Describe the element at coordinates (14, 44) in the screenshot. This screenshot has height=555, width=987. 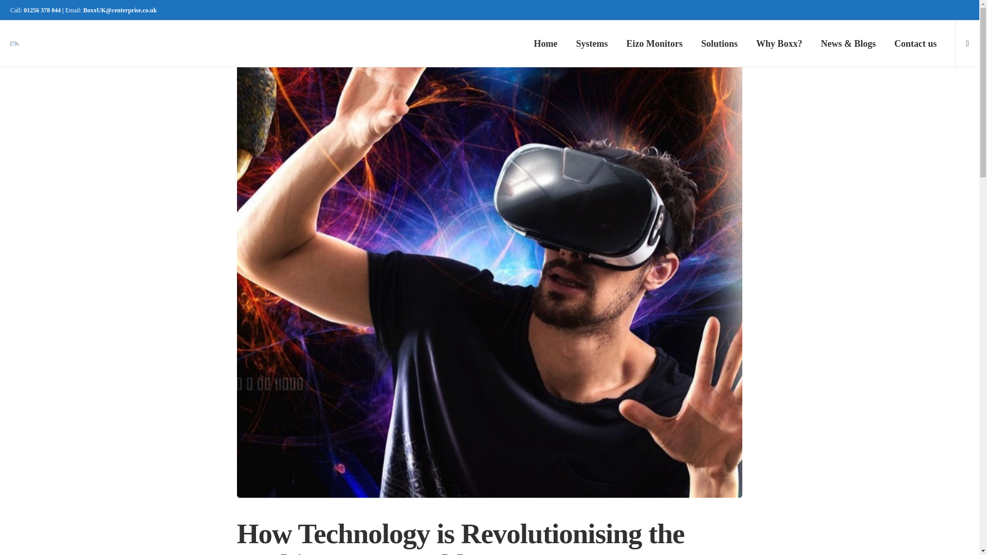
I see `Site logo` at that location.